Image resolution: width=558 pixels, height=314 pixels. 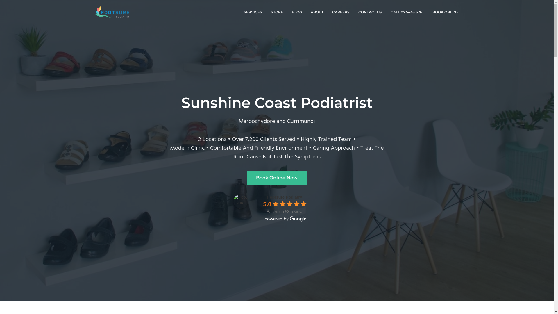 I want to click on Book Online Now, so click(x=277, y=178).